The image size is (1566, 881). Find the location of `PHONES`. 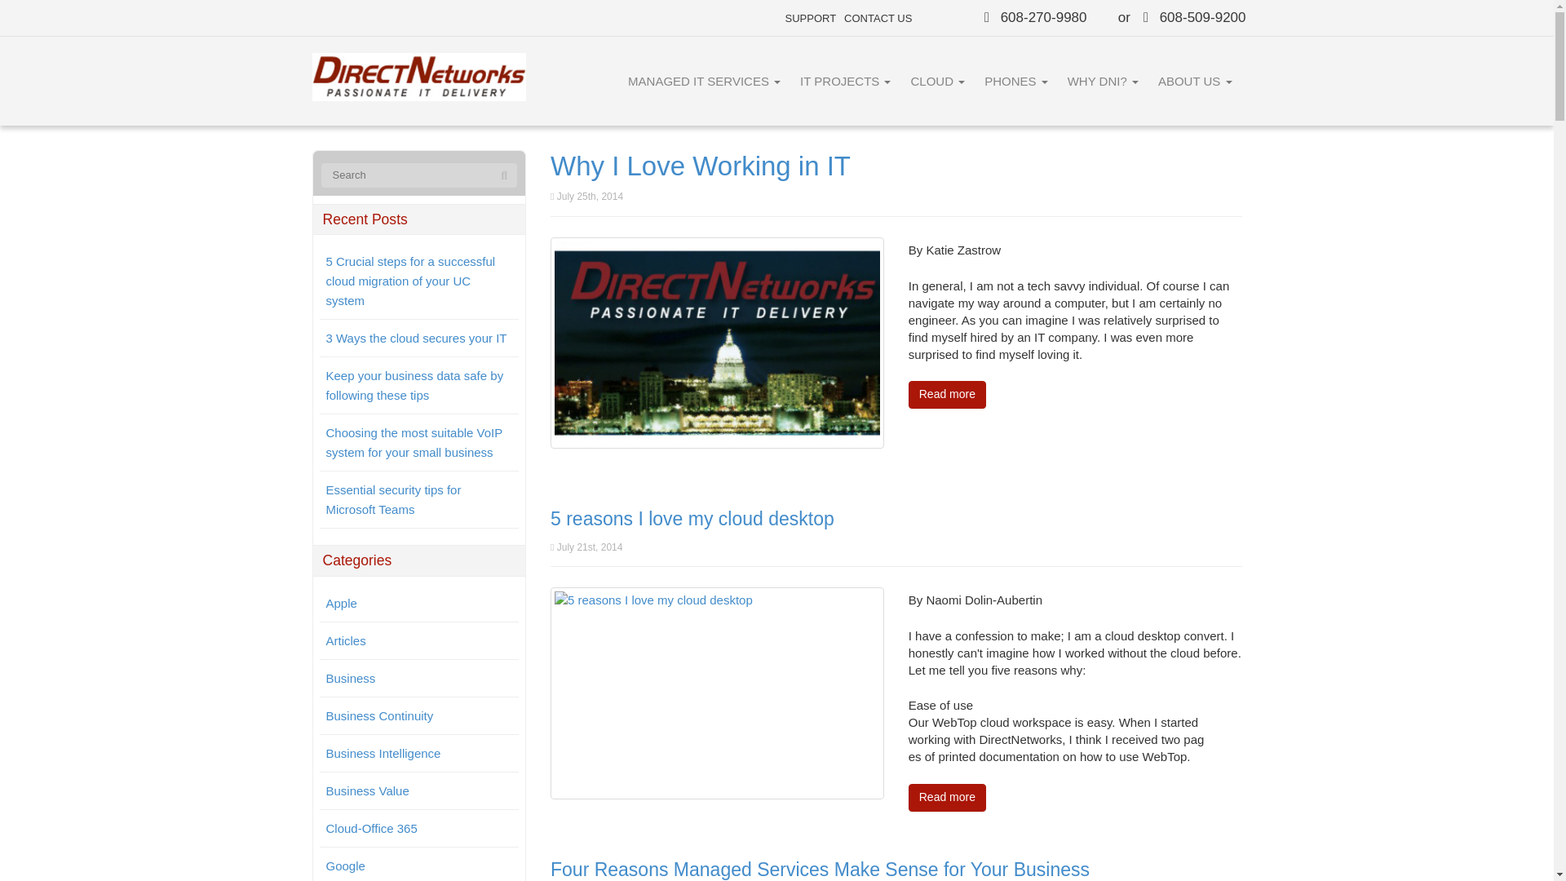

PHONES is located at coordinates (1016, 82).